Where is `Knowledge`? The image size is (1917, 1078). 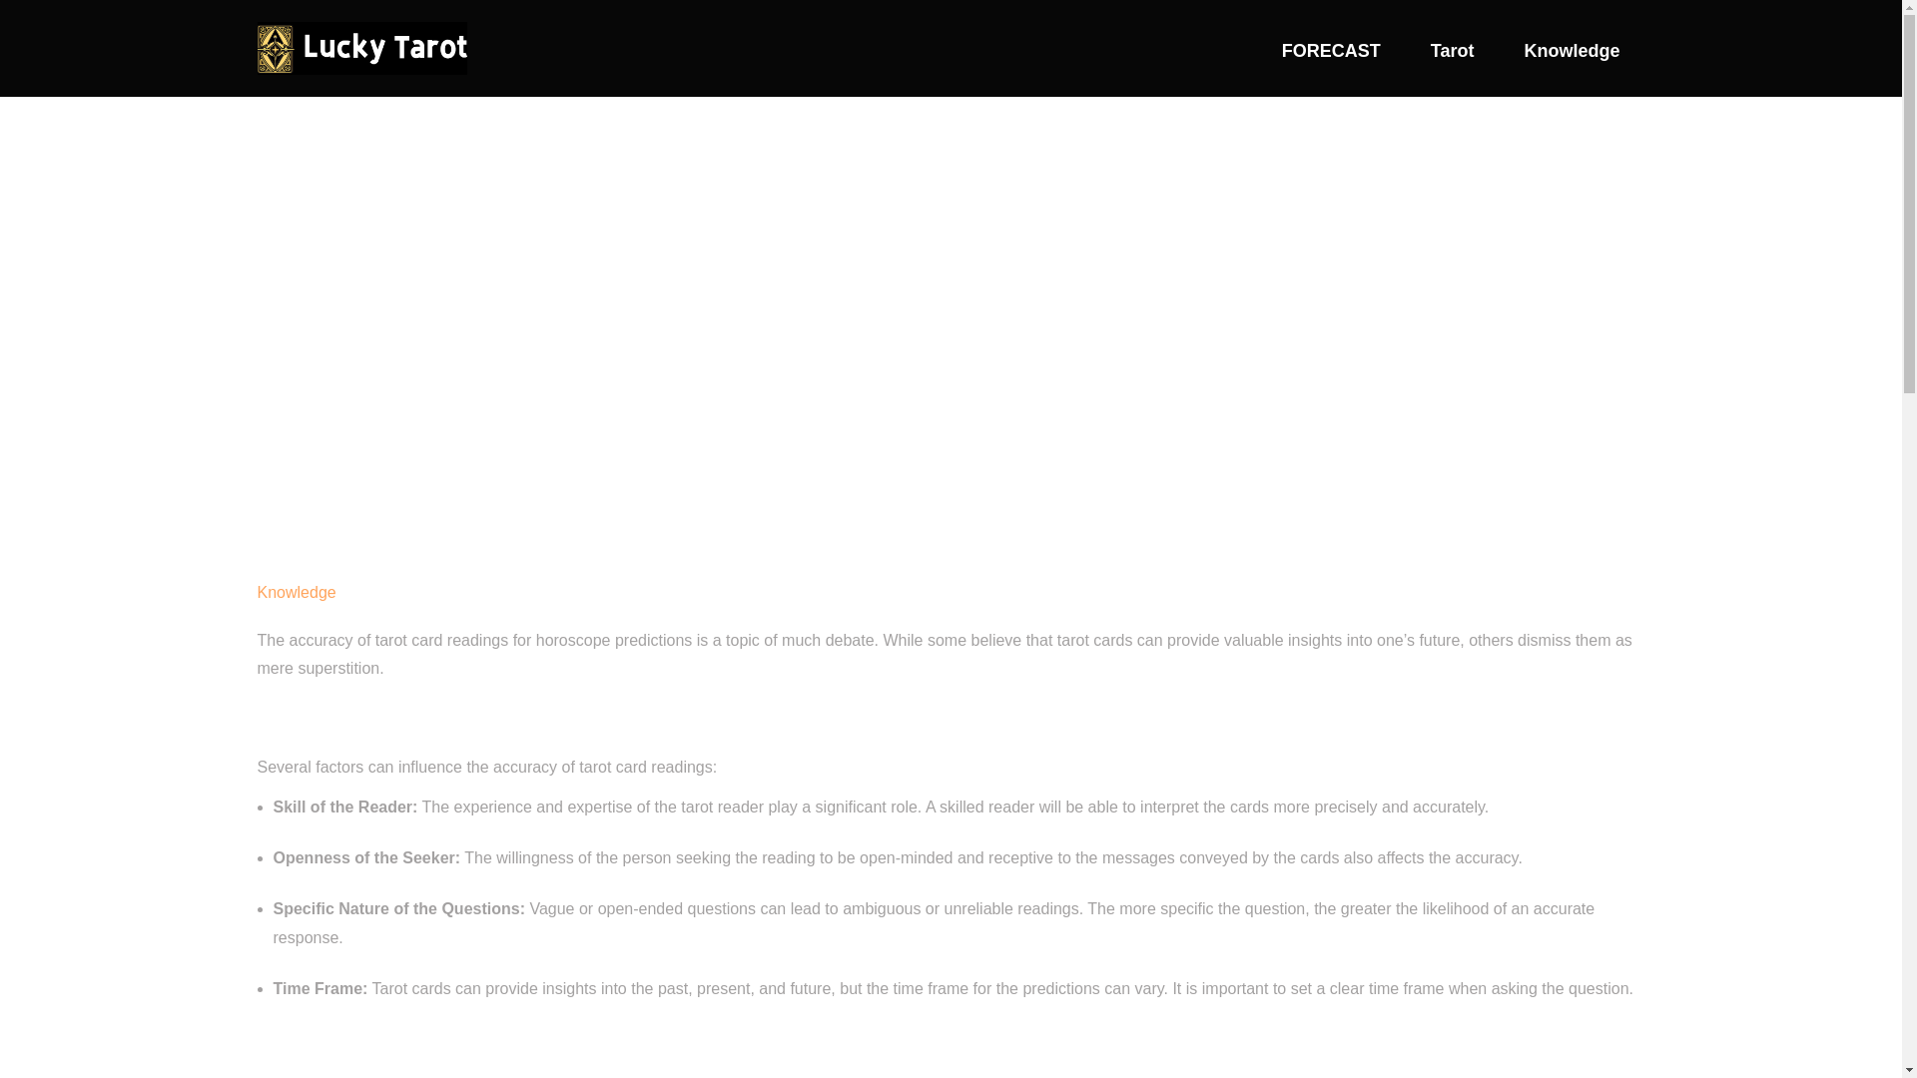 Knowledge is located at coordinates (297, 593).